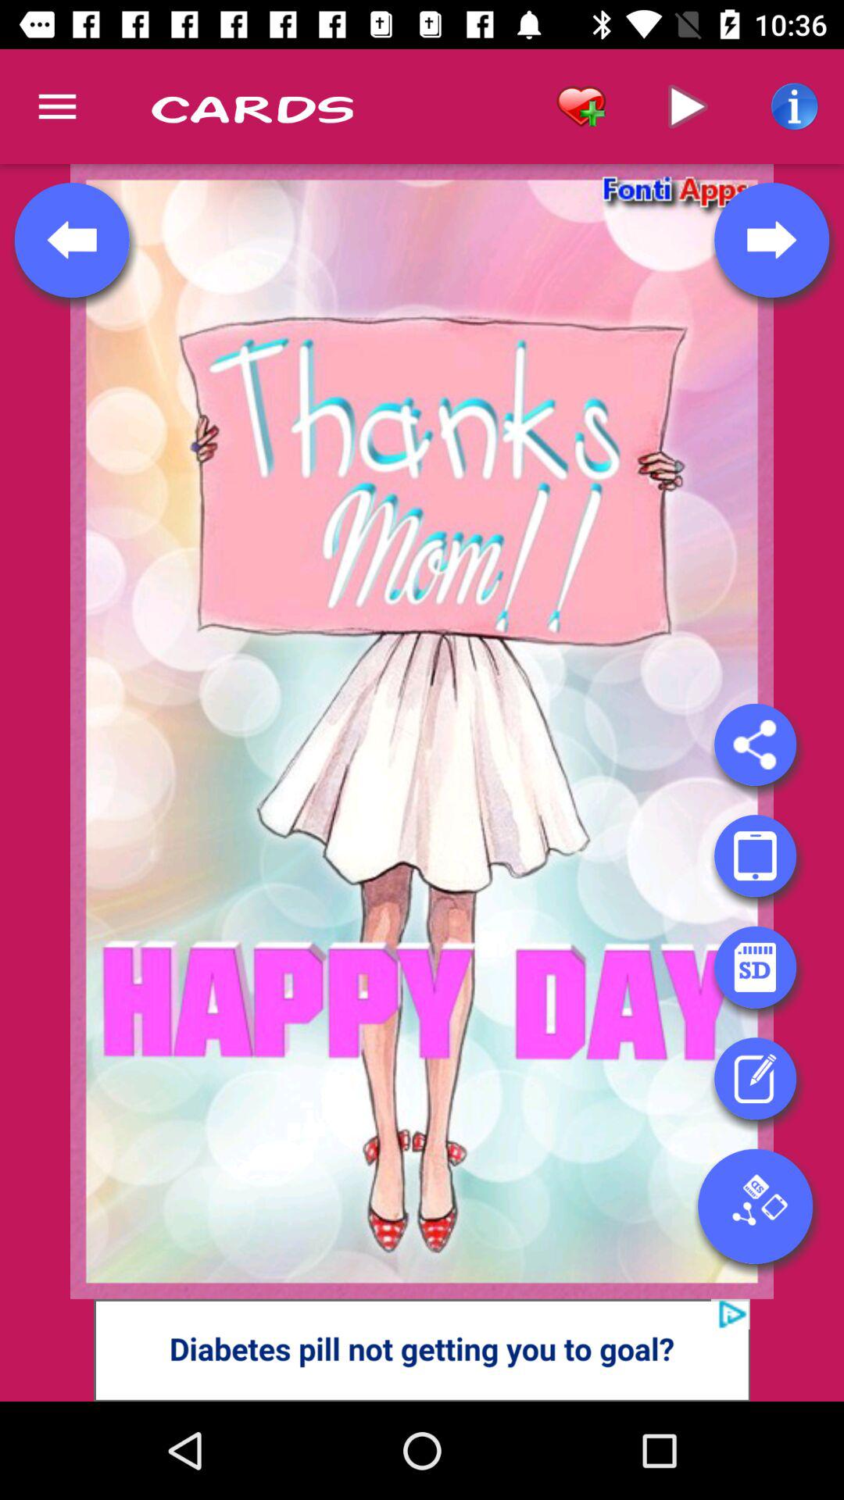 Image resolution: width=844 pixels, height=1500 pixels. Describe the element at coordinates (72, 240) in the screenshot. I see `go back` at that location.